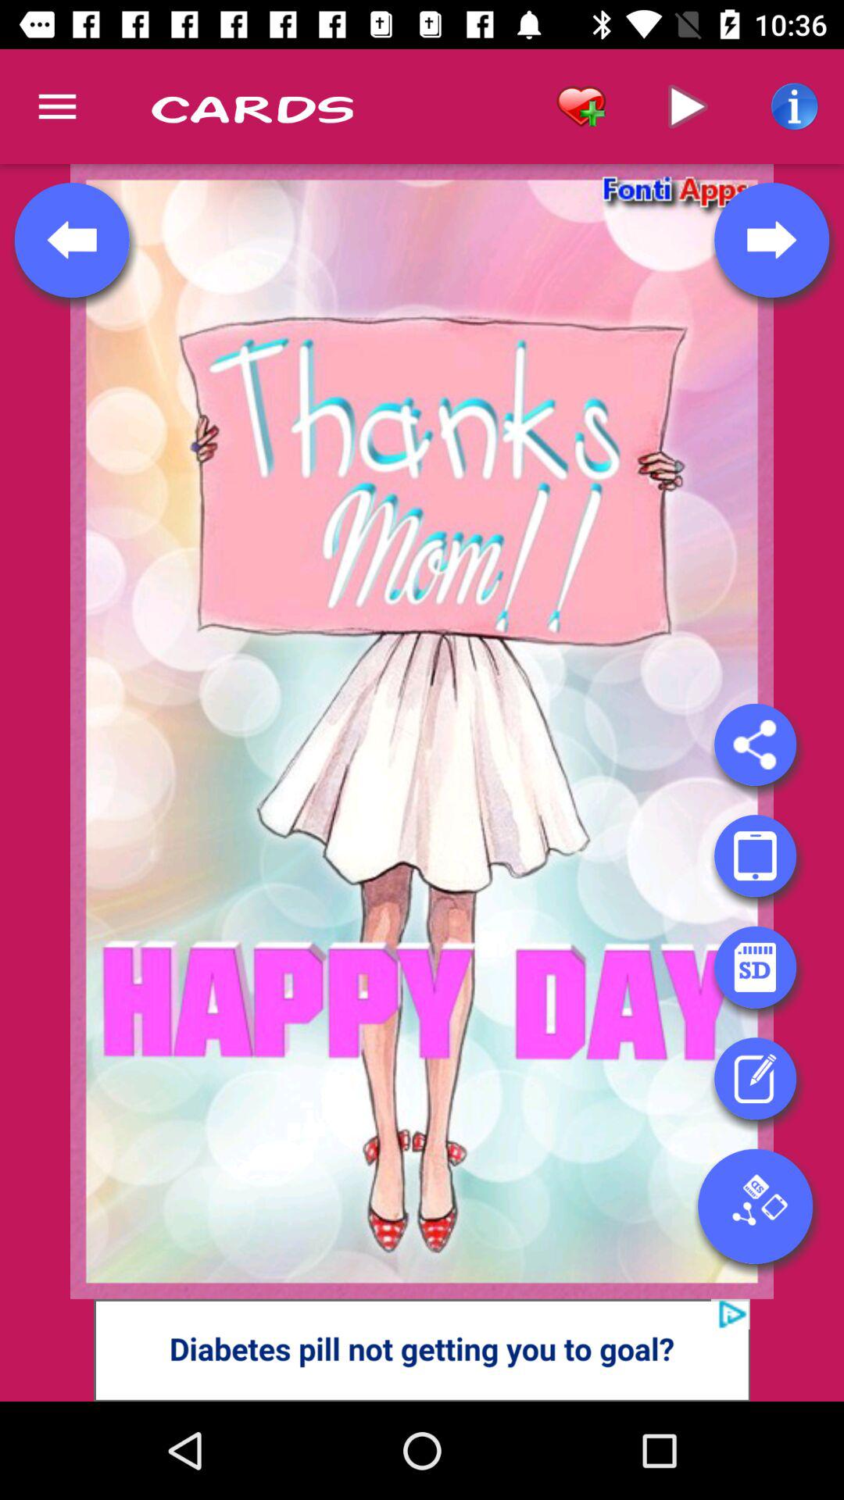 Image resolution: width=844 pixels, height=1500 pixels. Describe the element at coordinates (72, 240) in the screenshot. I see `go back` at that location.